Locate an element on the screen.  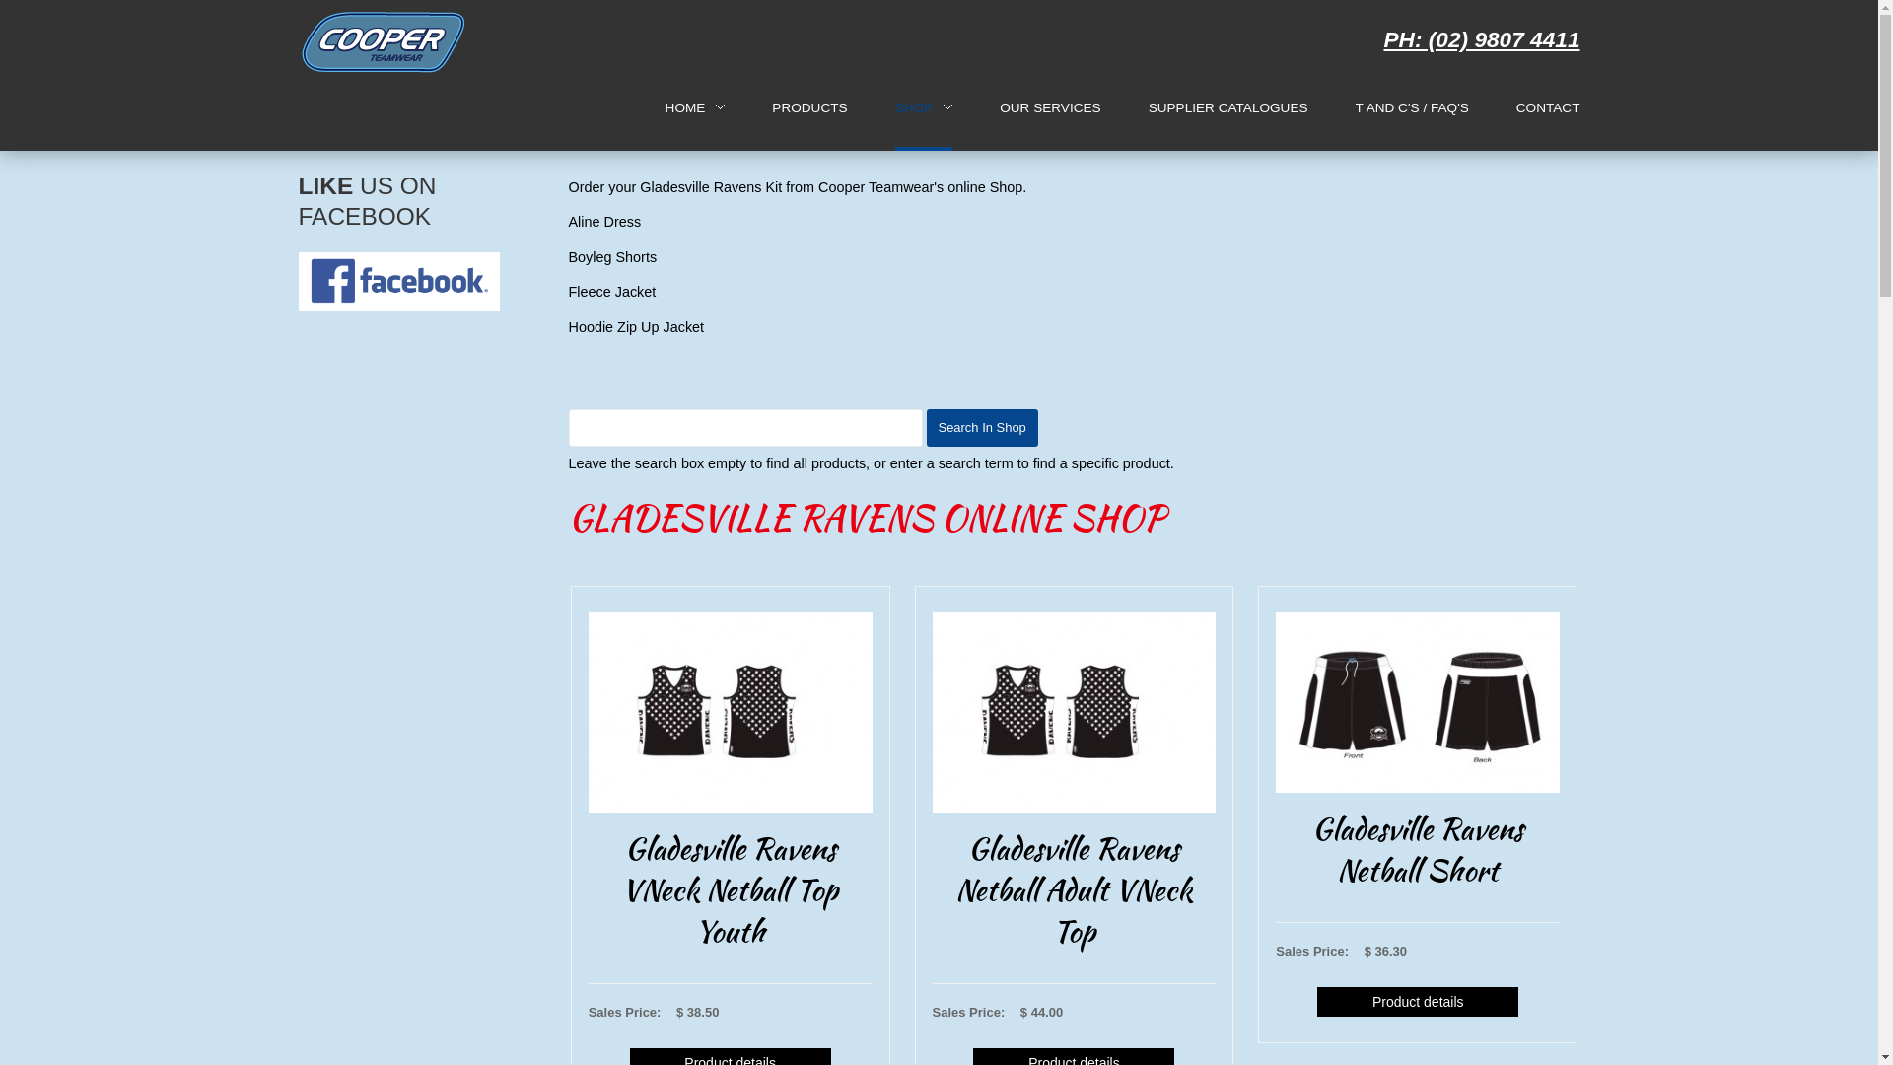
Gladesville Ravens Netball Short is located at coordinates (1418, 849).